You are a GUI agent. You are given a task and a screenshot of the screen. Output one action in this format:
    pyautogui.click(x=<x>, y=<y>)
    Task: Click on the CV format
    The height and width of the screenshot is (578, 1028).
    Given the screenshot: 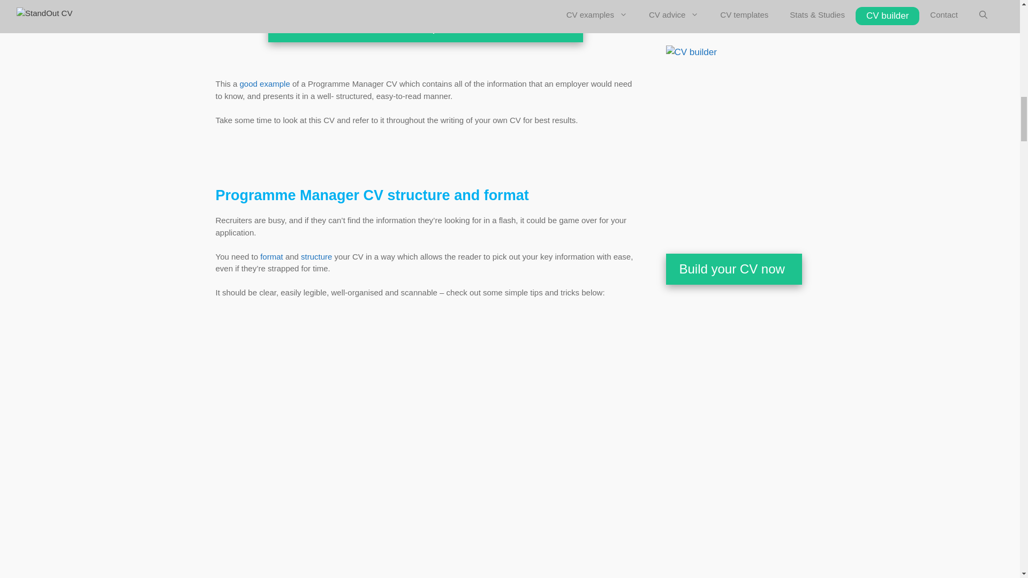 What is the action you would take?
    pyautogui.click(x=271, y=256)
    